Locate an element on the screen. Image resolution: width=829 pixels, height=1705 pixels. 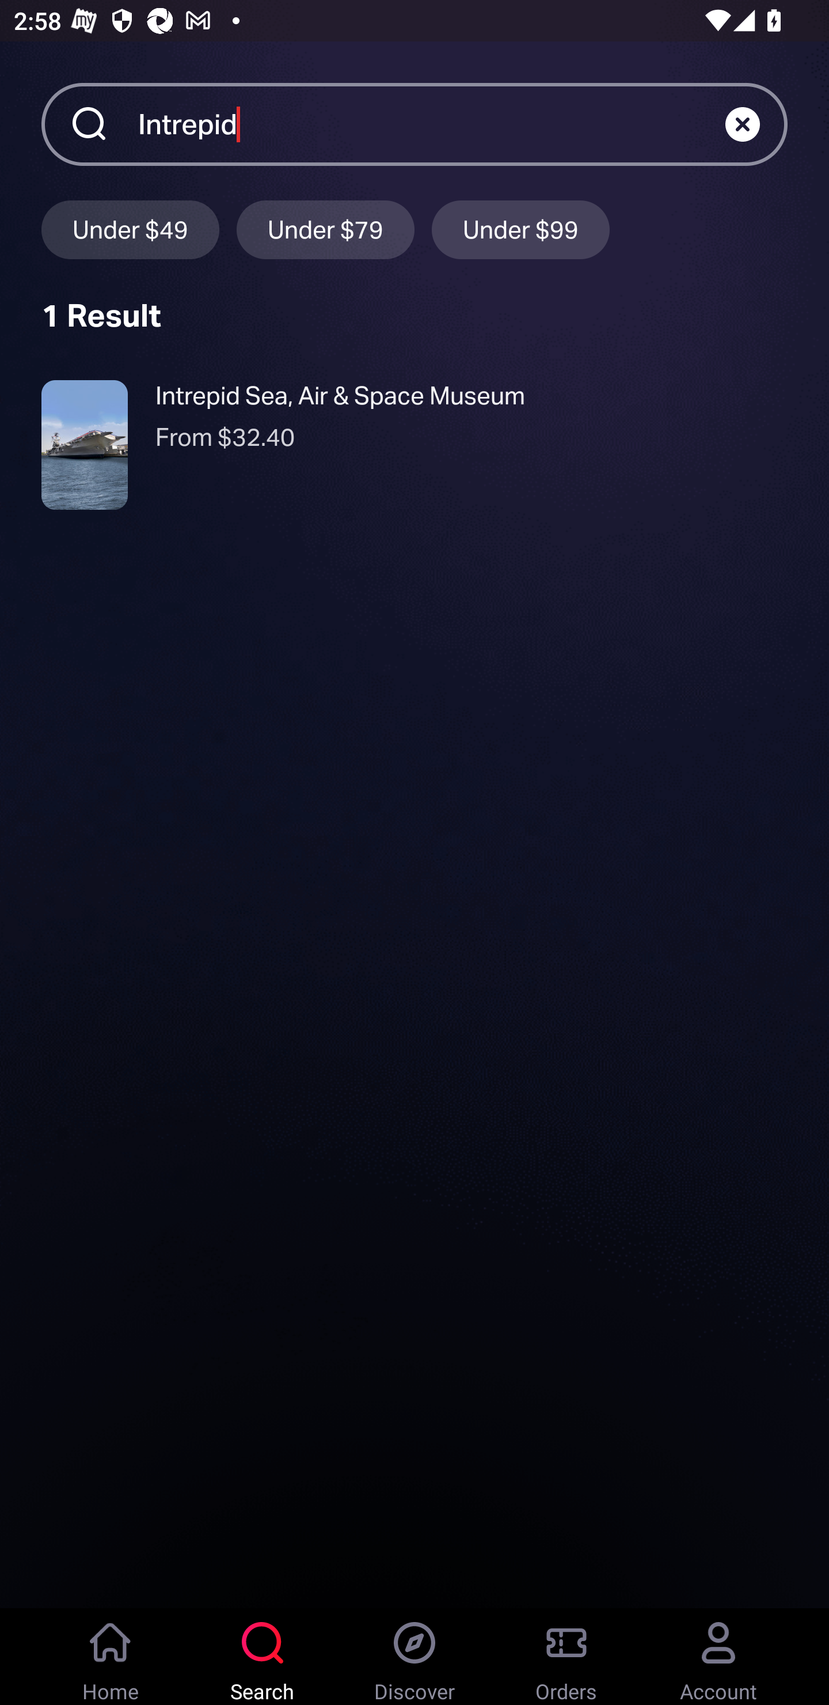
Home is located at coordinates (111, 1657).